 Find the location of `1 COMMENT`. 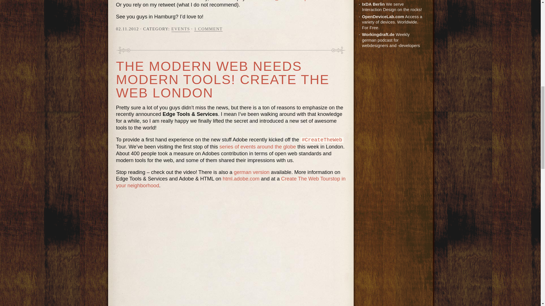

1 COMMENT is located at coordinates (208, 29).